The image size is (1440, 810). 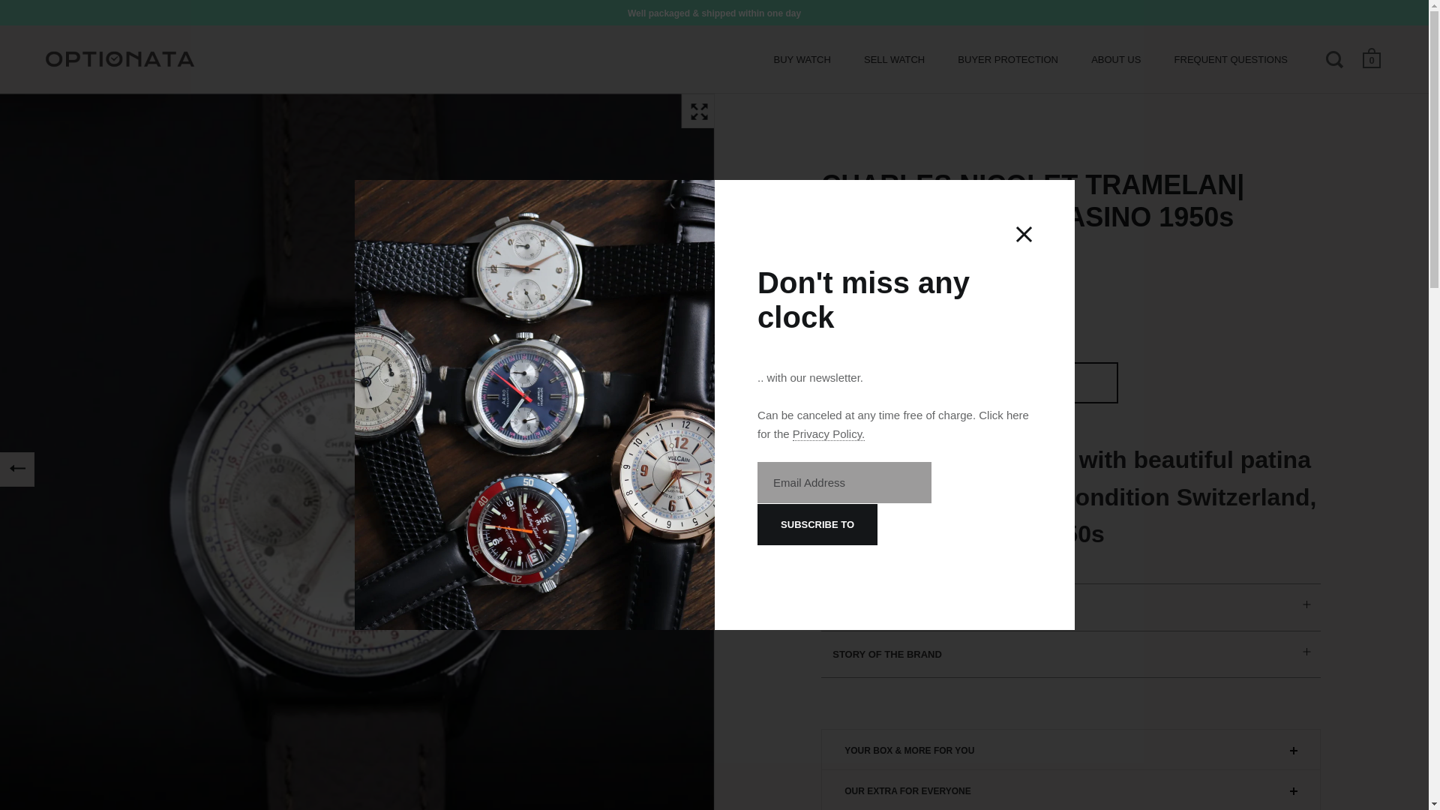 What do you see at coordinates (1116, 60) in the screenshot?
I see `ABOUT US` at bounding box center [1116, 60].